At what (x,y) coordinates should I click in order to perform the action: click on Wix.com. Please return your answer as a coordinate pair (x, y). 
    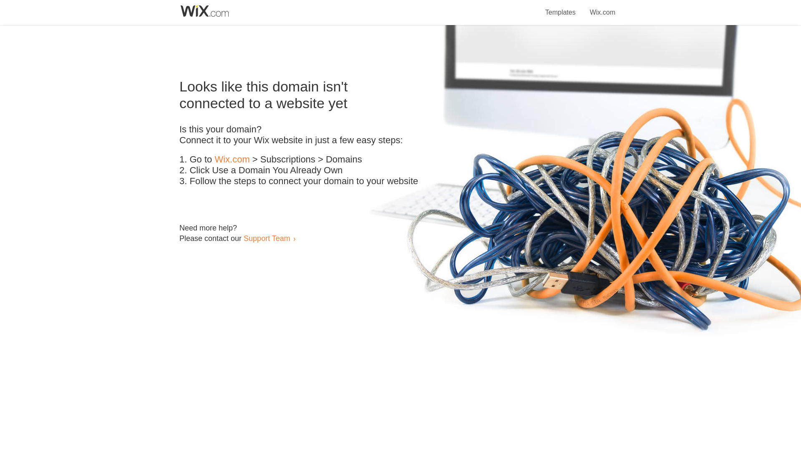
    Looking at the image, I should click on (602, 8).